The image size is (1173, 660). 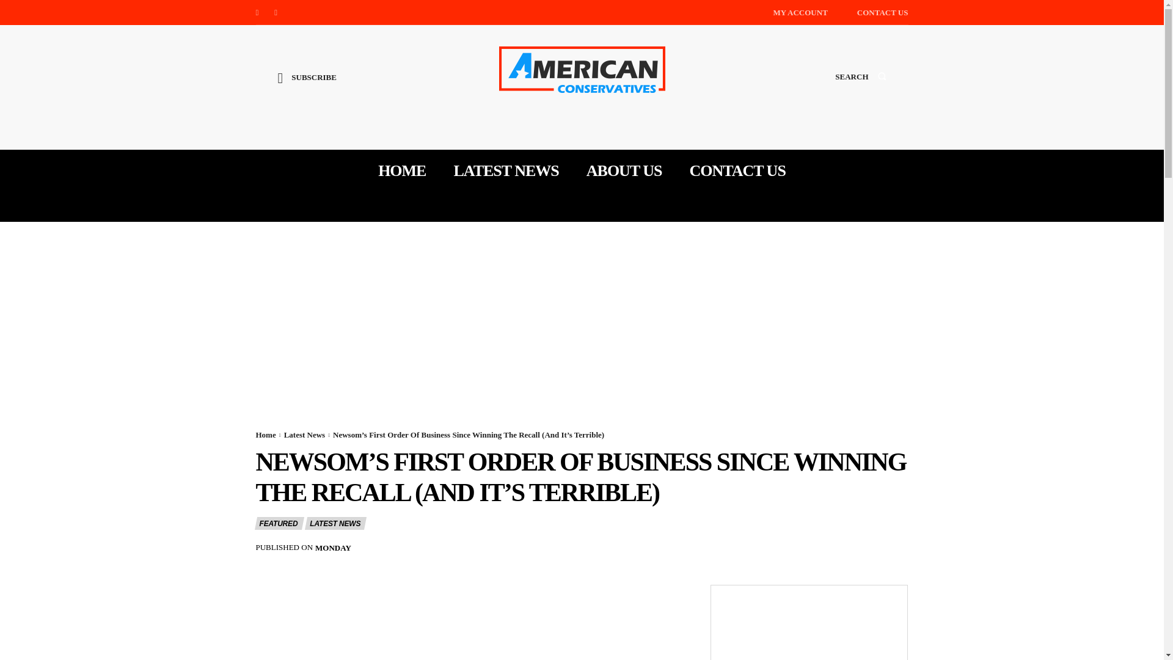 I want to click on HOME, so click(x=401, y=171).